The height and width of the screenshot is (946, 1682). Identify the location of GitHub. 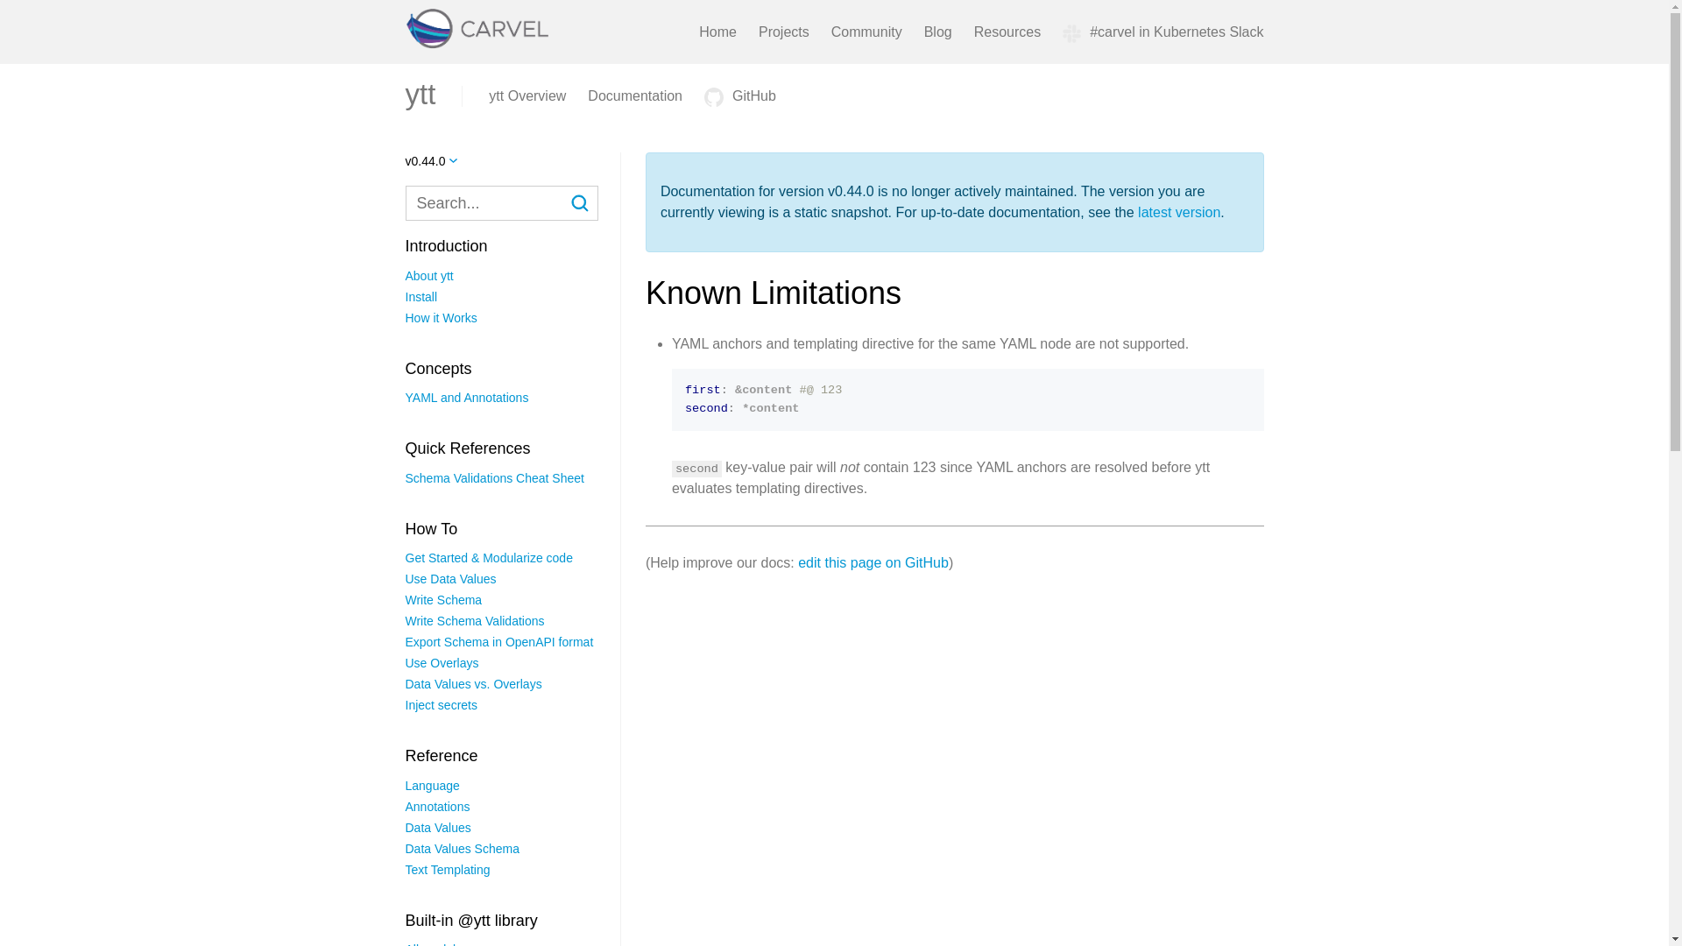
(739, 95).